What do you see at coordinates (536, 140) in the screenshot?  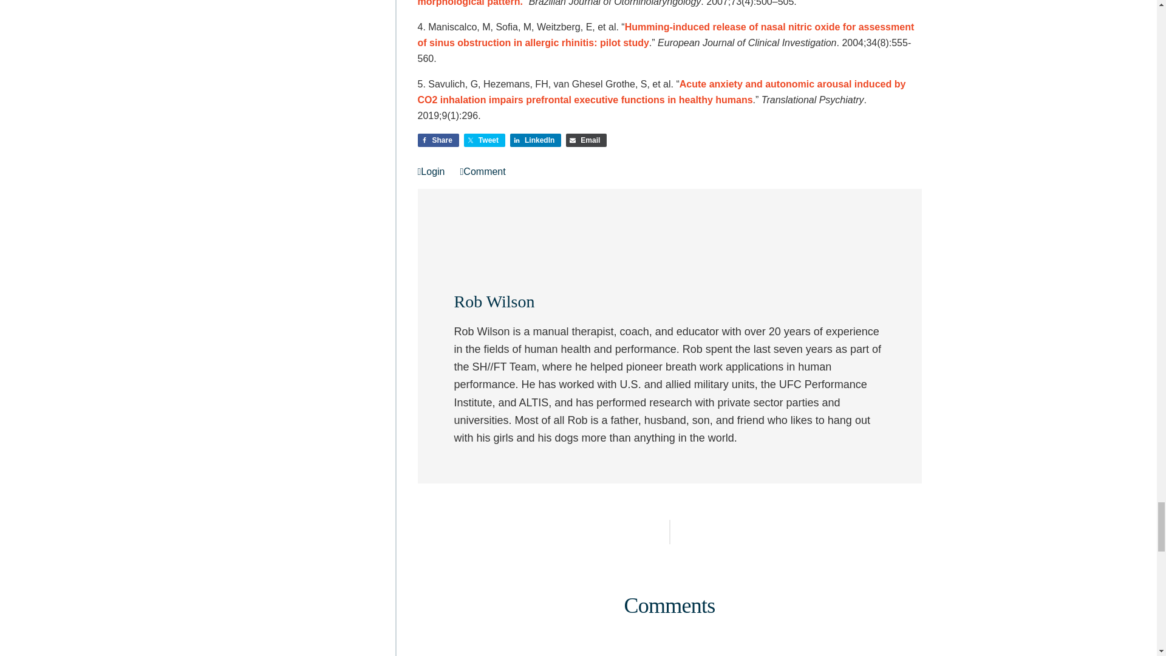 I see `Share on LinkedIn` at bounding box center [536, 140].